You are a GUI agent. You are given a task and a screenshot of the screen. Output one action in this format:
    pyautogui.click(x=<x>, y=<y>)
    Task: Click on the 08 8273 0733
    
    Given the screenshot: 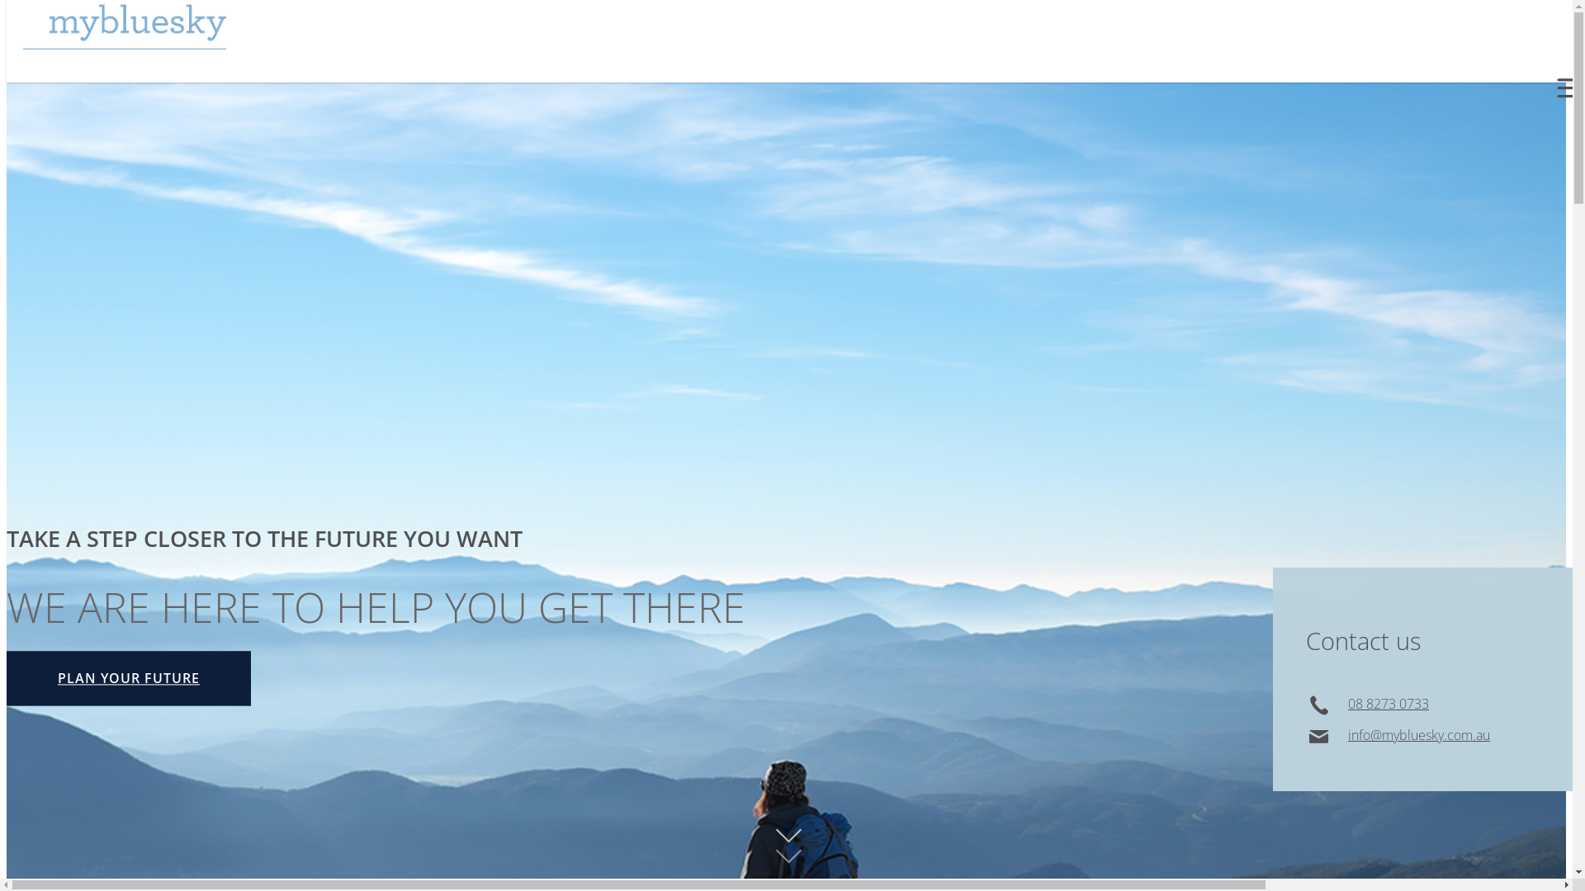 What is the action you would take?
    pyautogui.click(x=1389, y=704)
    